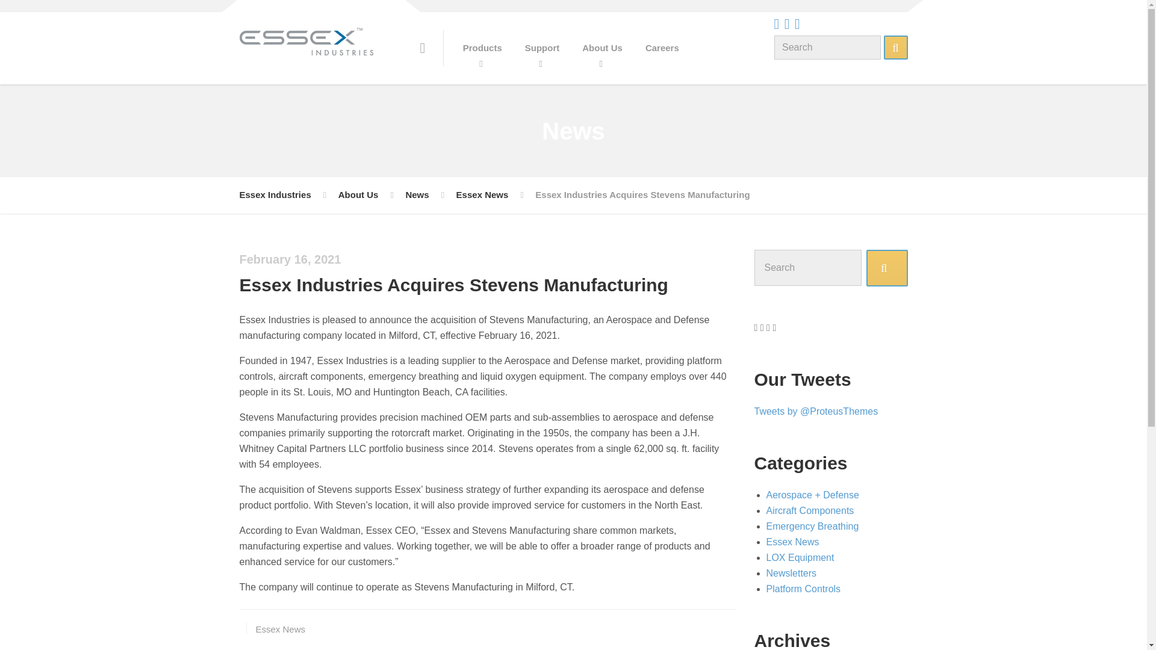 This screenshot has height=650, width=1156. Describe the element at coordinates (280, 629) in the screenshot. I see `Essex News` at that location.